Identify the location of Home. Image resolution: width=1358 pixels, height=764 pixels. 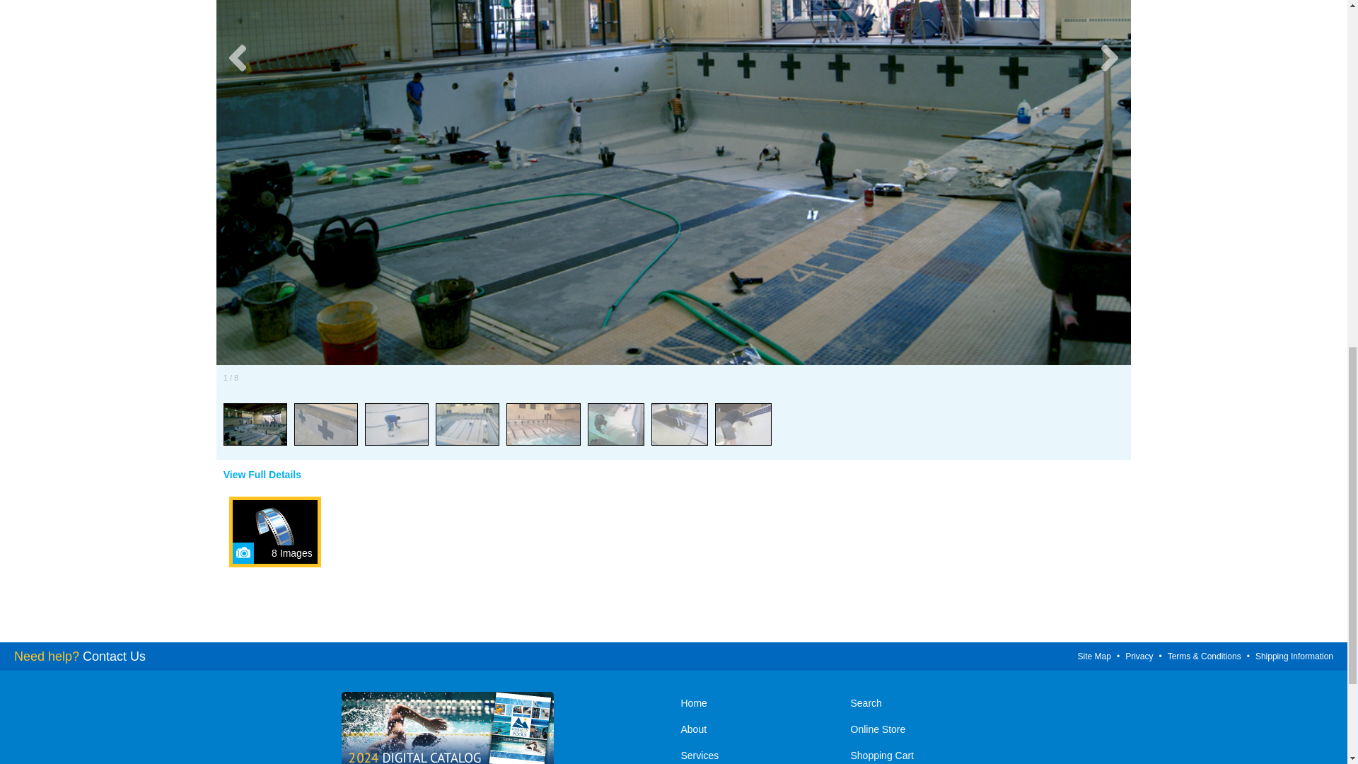
(758, 705).